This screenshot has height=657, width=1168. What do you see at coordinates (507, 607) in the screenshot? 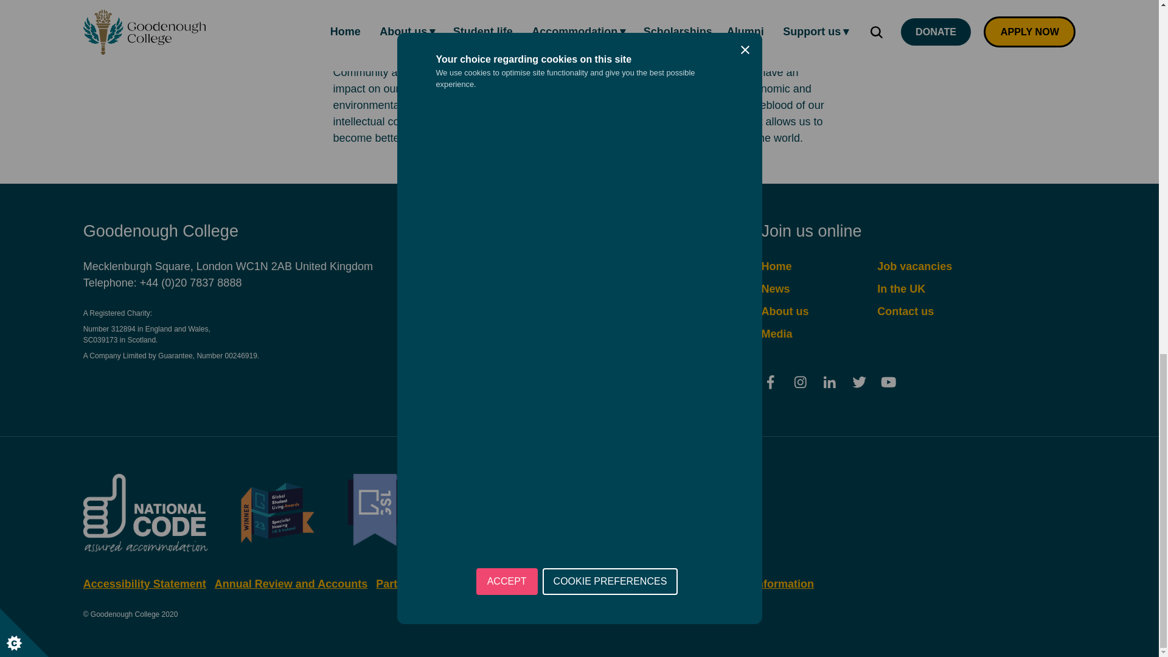
I see `ACCEPT` at bounding box center [507, 607].